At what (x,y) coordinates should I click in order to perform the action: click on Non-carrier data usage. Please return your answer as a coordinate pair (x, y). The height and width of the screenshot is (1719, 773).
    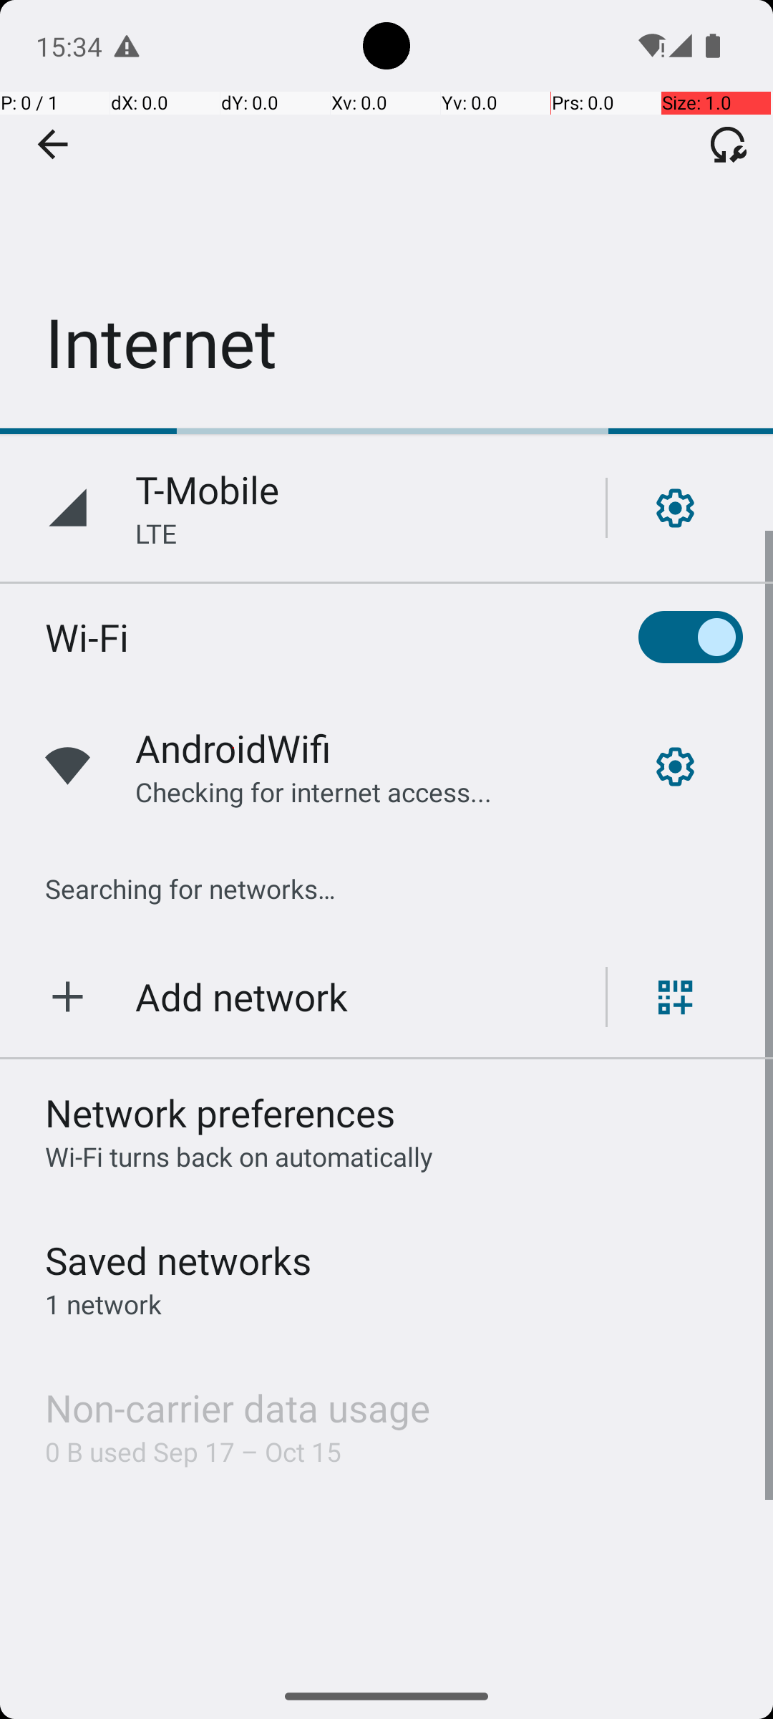
    Looking at the image, I should click on (238, 1408).